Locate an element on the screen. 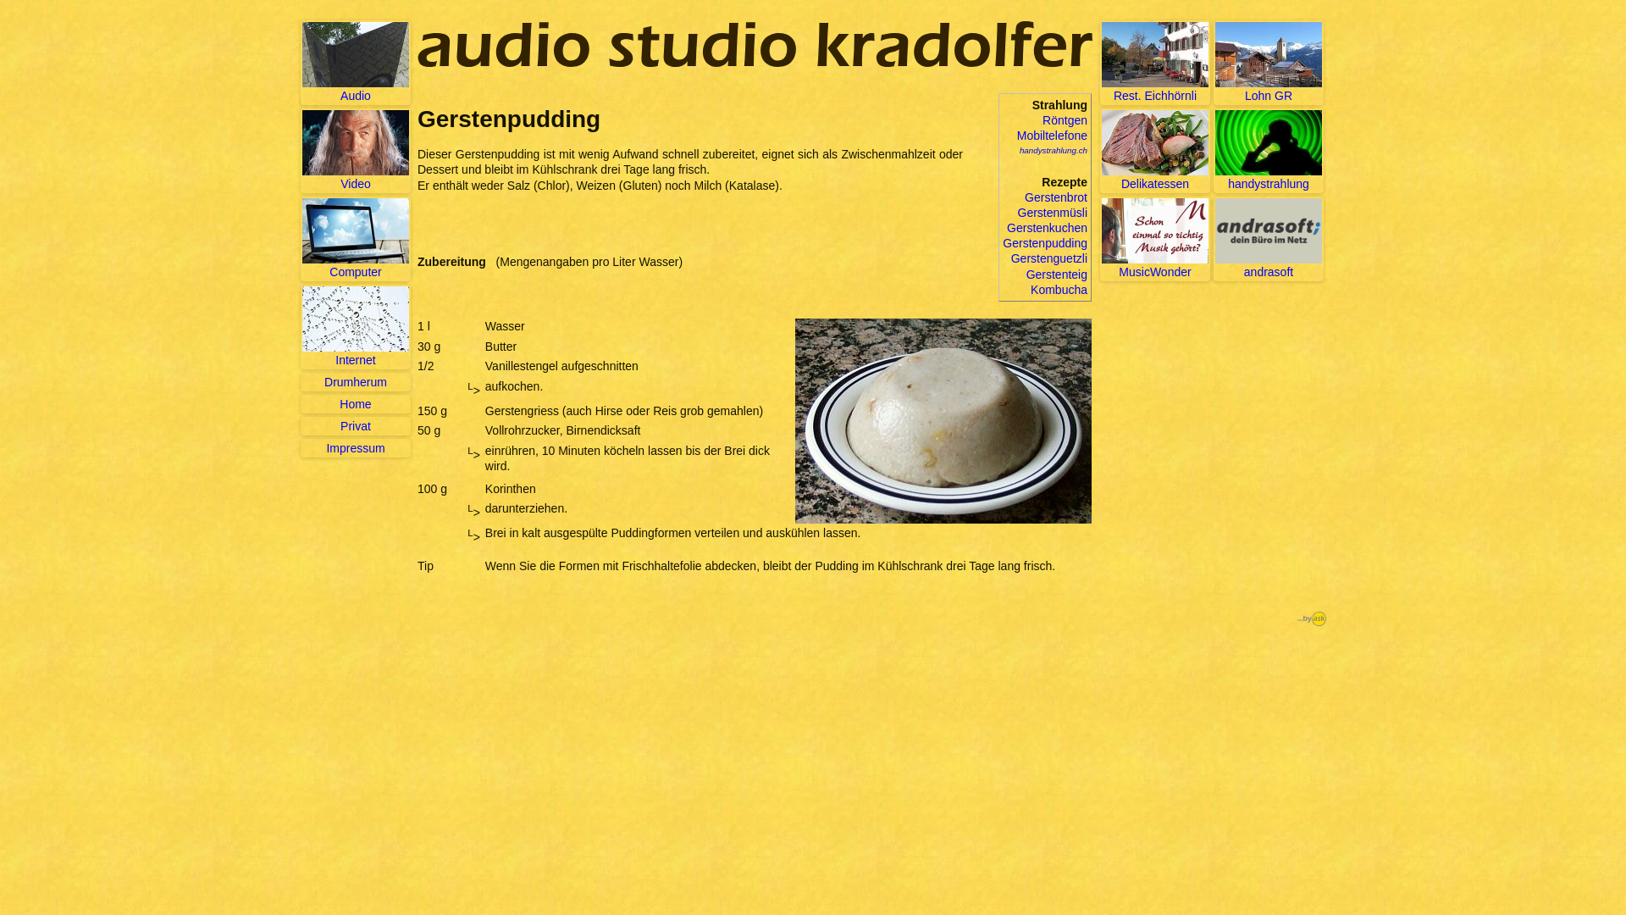 The image size is (1626, 915). Lohn GR is located at coordinates (1269, 63).